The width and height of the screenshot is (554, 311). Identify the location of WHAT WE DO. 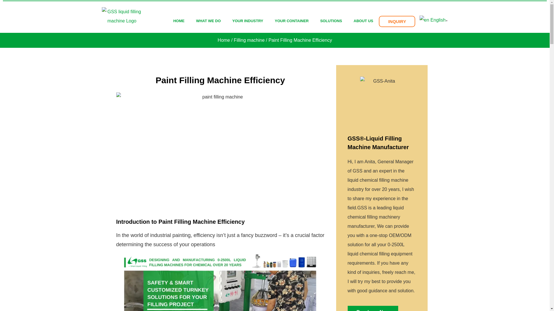
(208, 21).